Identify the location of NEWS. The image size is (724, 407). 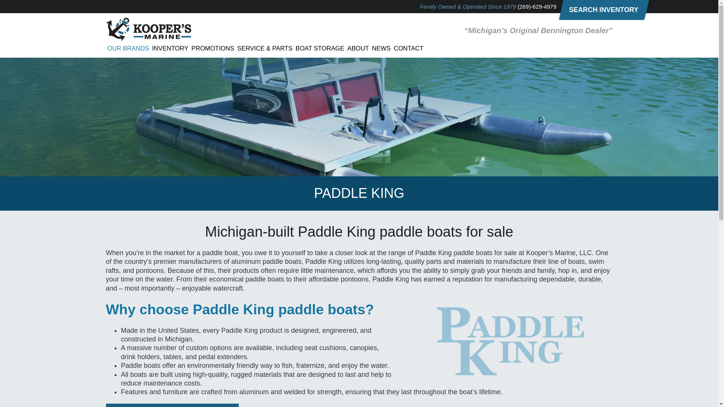
(381, 48).